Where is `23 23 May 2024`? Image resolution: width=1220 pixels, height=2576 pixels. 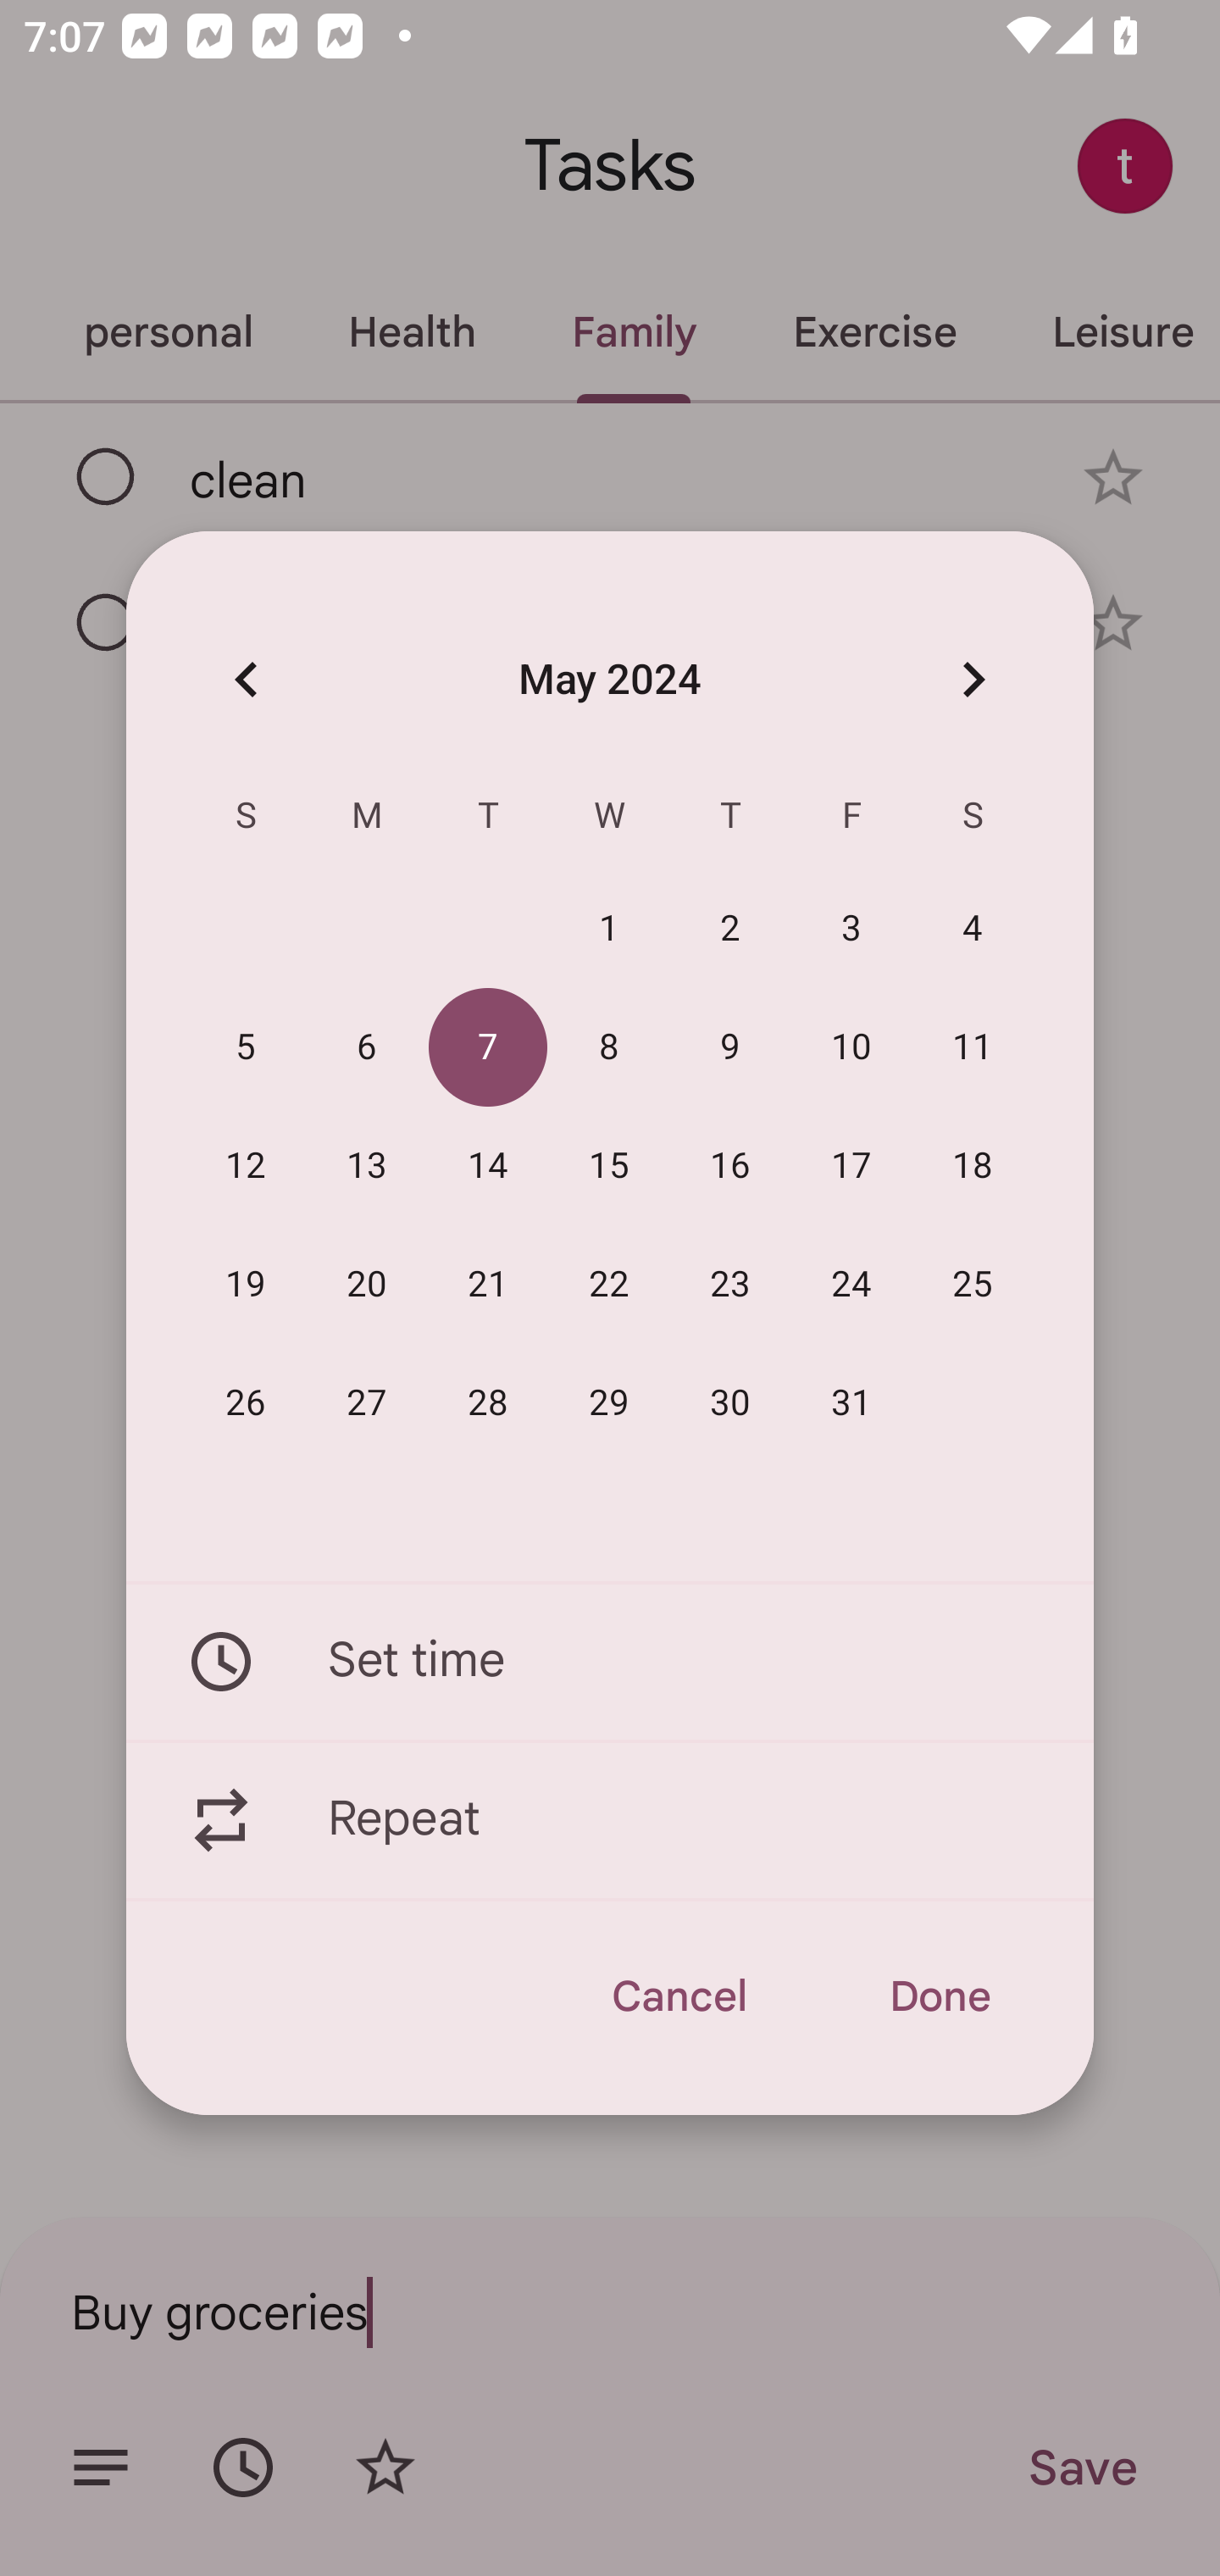 23 23 May 2024 is located at coordinates (730, 1285).